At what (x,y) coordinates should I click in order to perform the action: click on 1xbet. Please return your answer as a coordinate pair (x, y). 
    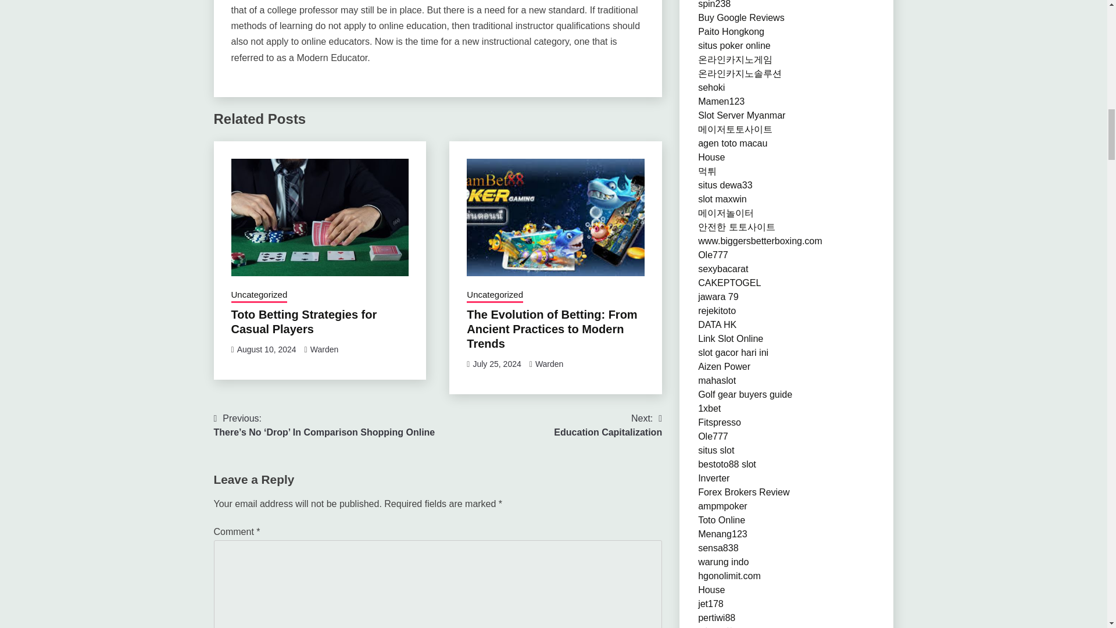
    Looking at the image, I should click on (709, 408).